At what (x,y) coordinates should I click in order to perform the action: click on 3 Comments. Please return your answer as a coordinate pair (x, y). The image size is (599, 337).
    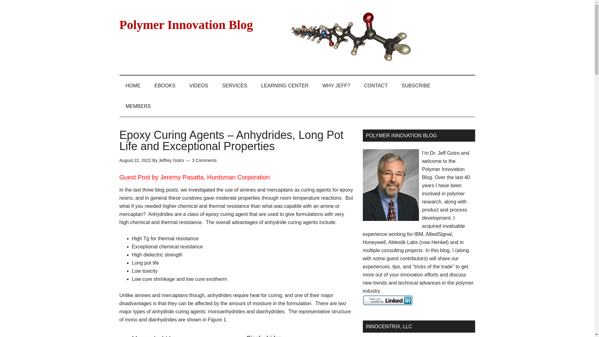
    Looking at the image, I should click on (204, 160).